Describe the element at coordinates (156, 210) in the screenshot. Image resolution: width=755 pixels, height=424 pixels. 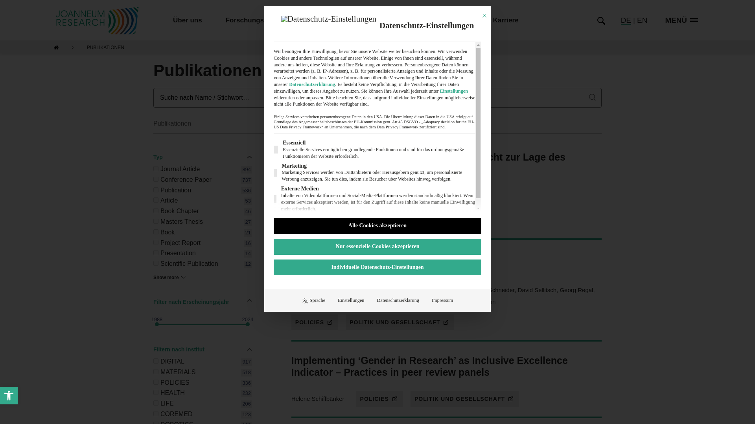
I see `Book Chapter` at that location.